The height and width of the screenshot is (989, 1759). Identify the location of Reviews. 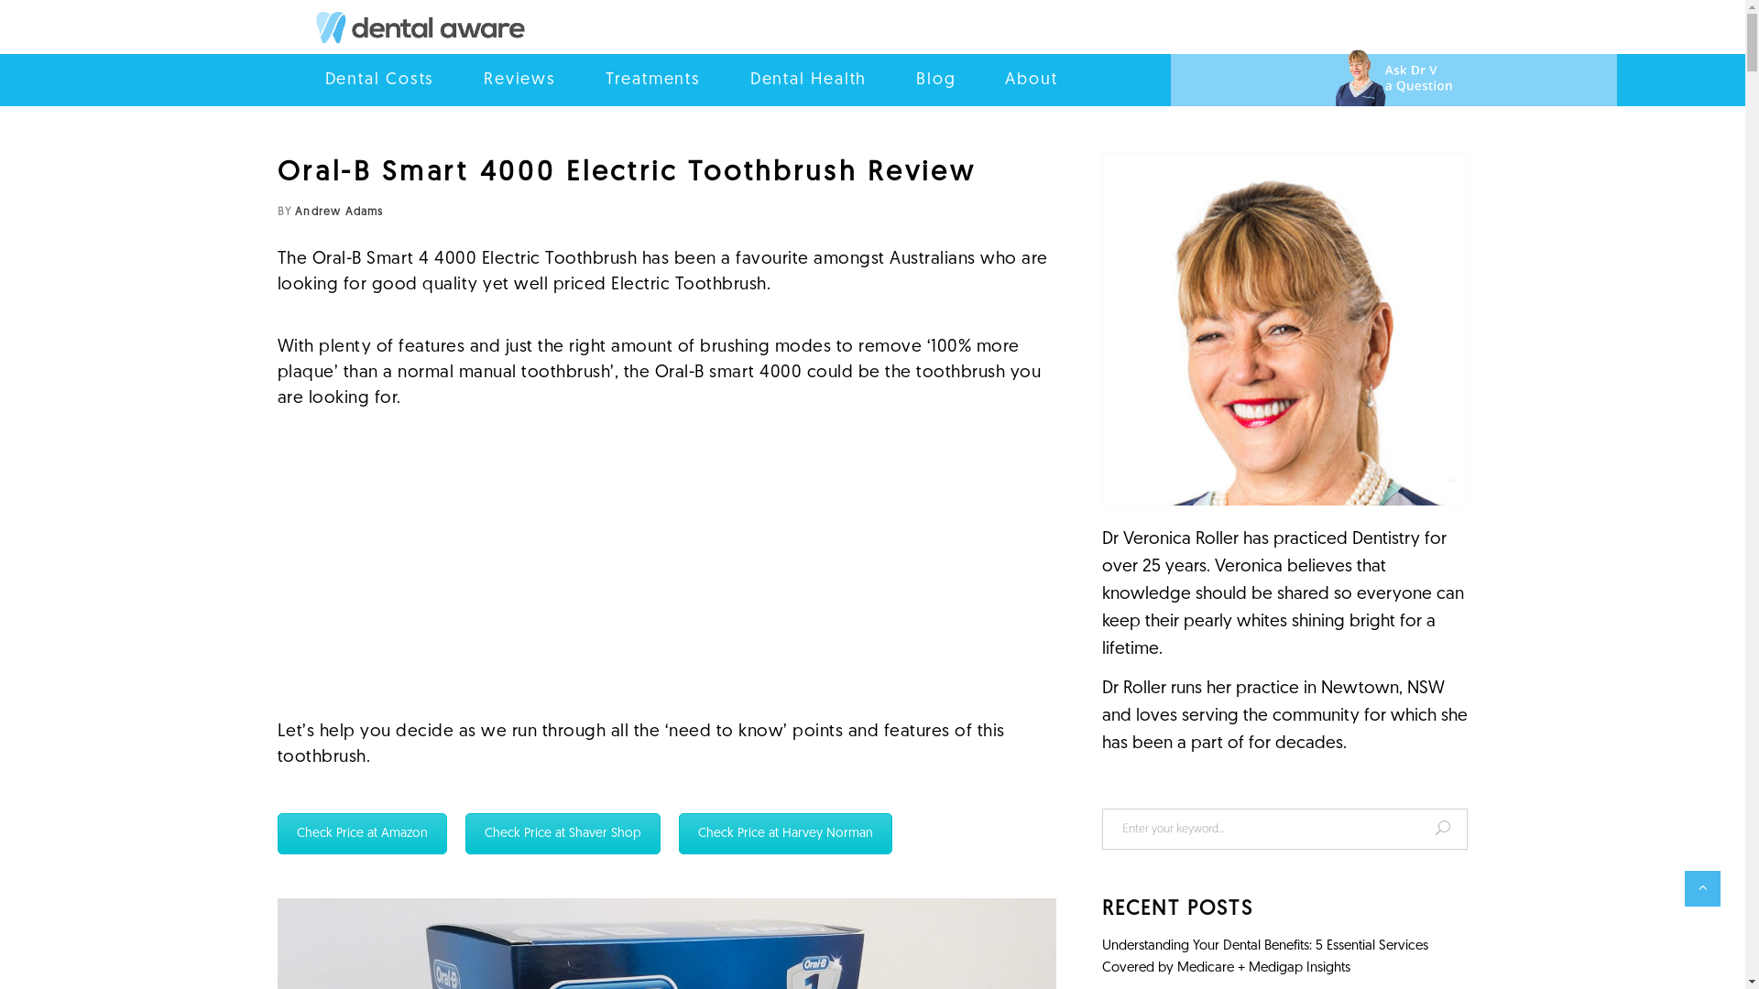
(520, 81).